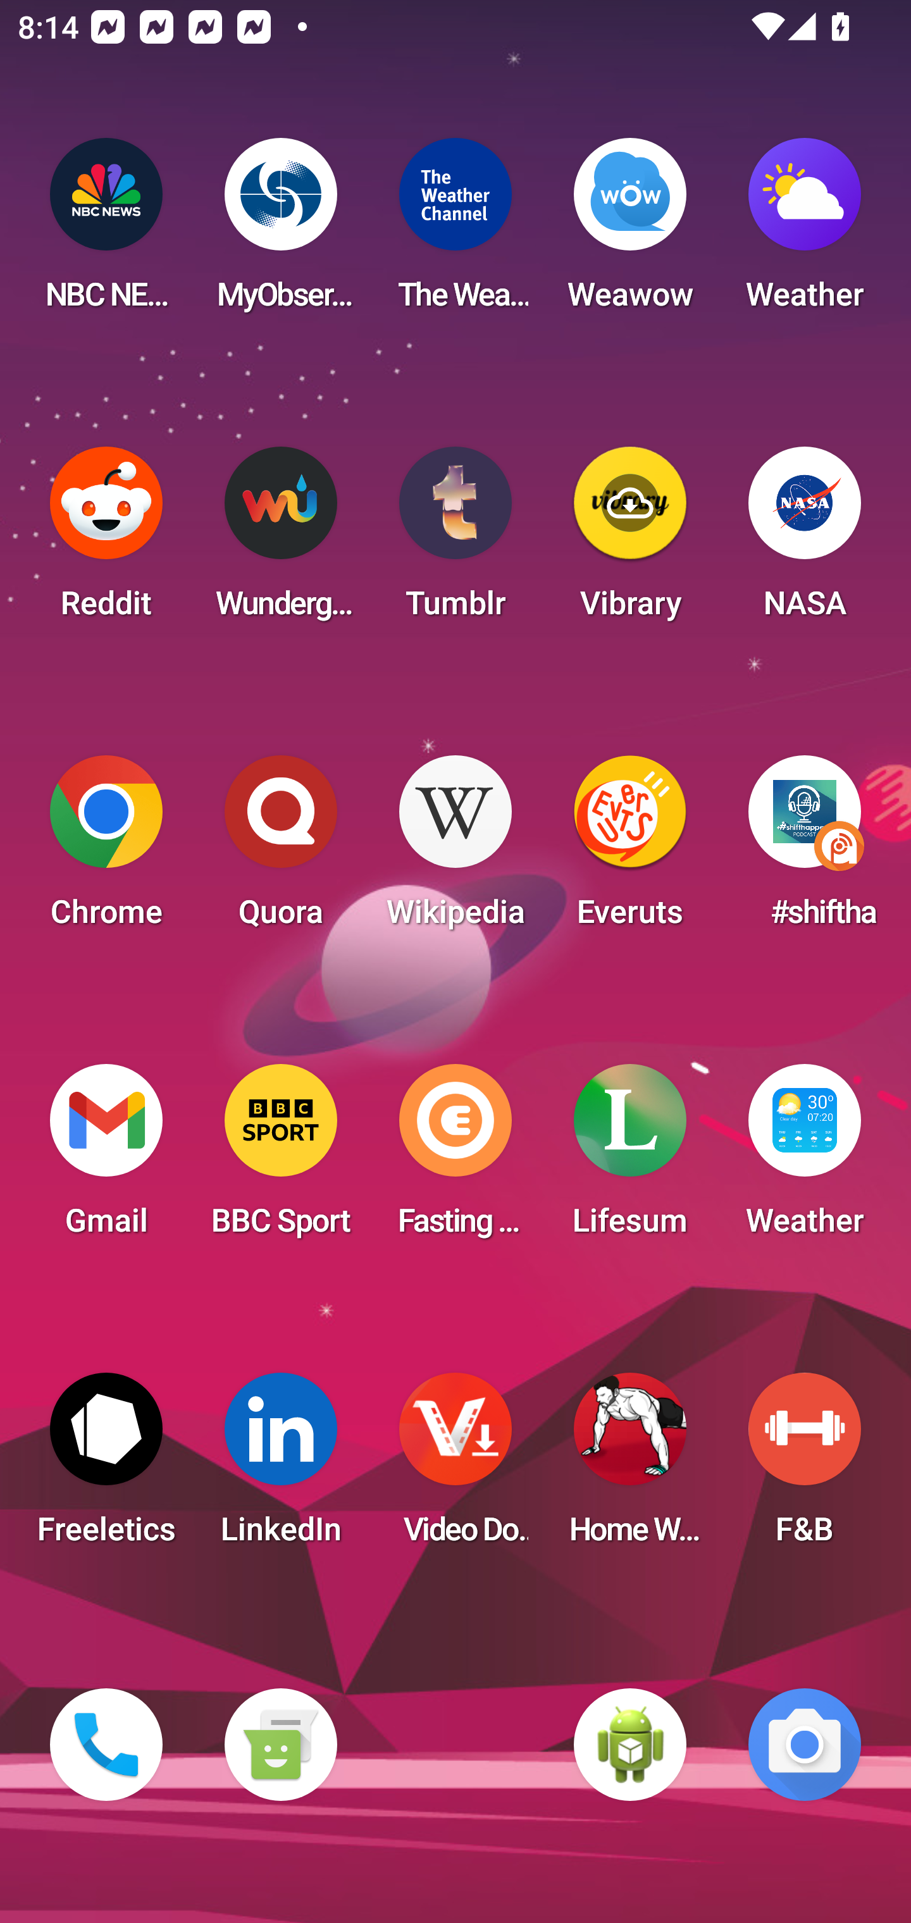 The height and width of the screenshot is (1923, 911). What do you see at coordinates (455, 232) in the screenshot?
I see `The Weather Channel` at bounding box center [455, 232].